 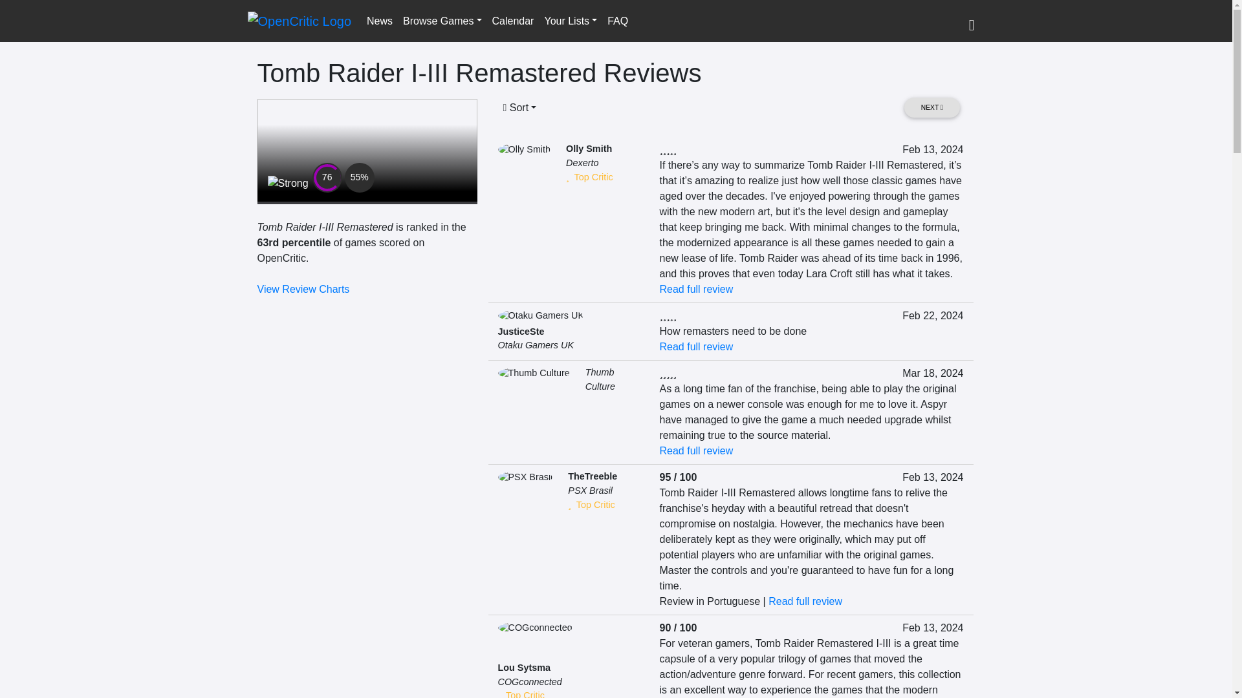 I want to click on Read full review, so click(x=696, y=288).